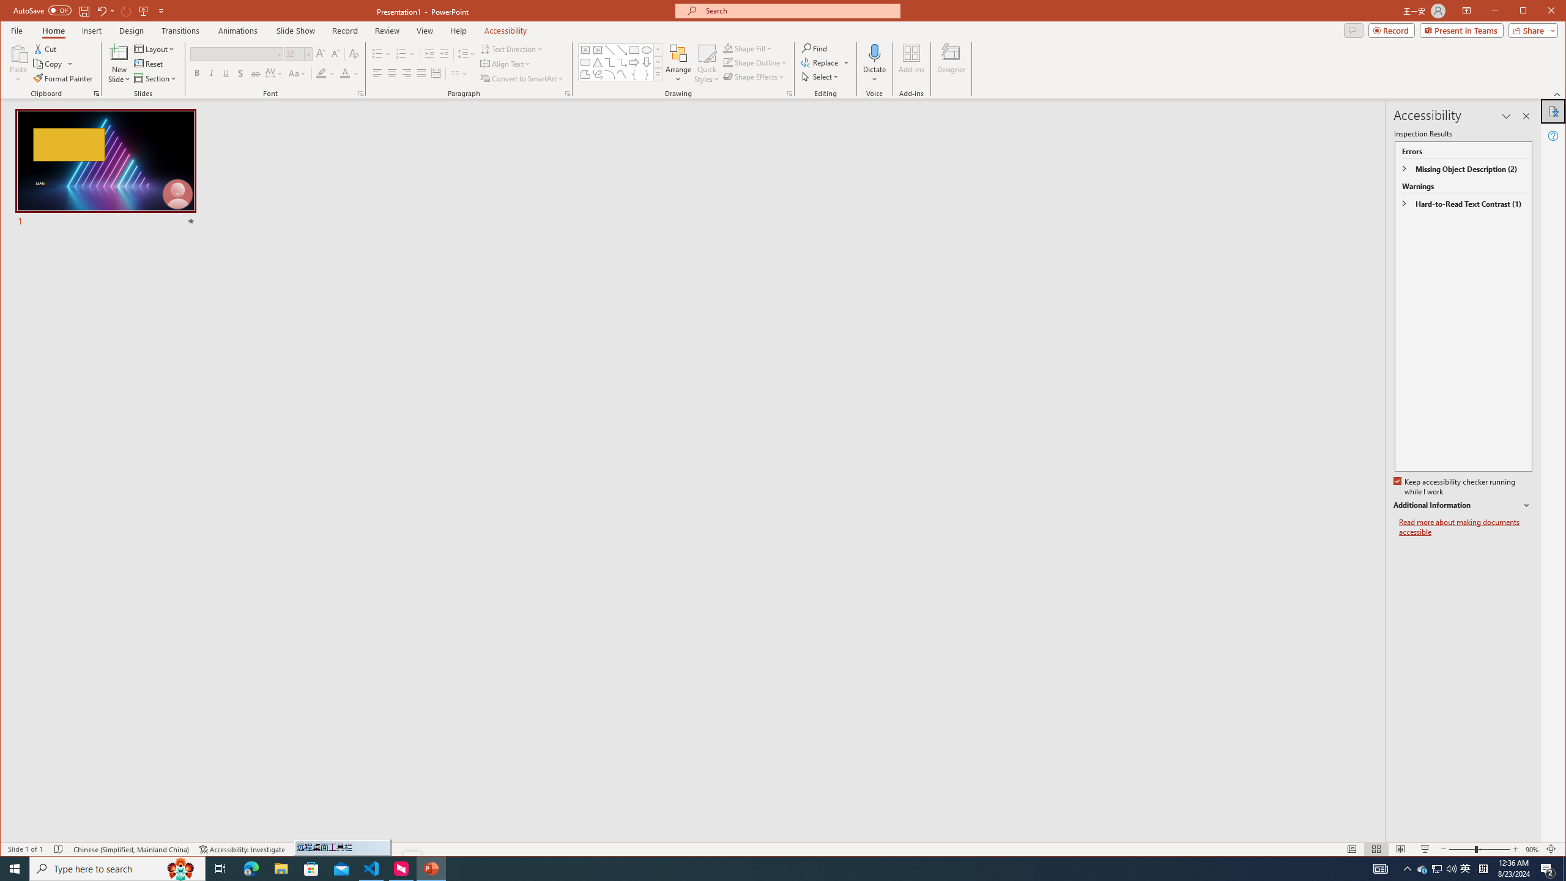  What do you see at coordinates (622, 75) in the screenshot?
I see `Curve` at bounding box center [622, 75].